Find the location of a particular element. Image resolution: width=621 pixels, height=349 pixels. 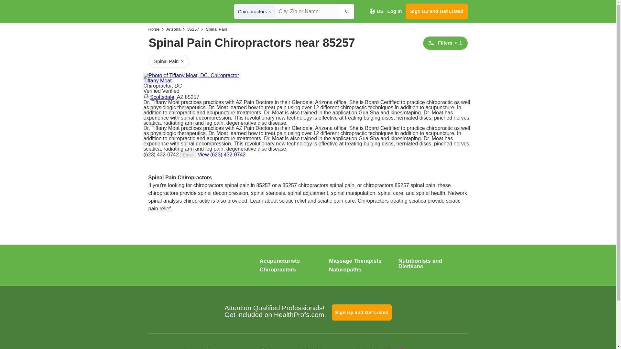

HealthProfs.com is located at coordinates (188, 266).